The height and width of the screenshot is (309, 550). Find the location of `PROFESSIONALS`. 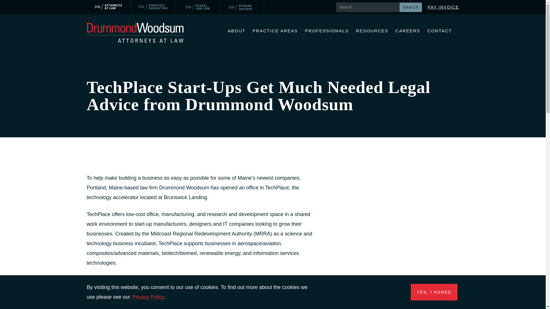

PROFESSIONALS is located at coordinates (327, 31).